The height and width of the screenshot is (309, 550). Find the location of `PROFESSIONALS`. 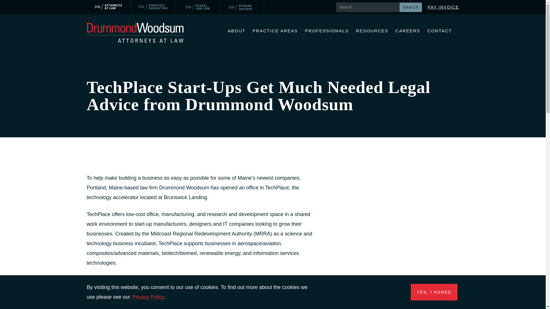

PROFESSIONALS is located at coordinates (327, 31).